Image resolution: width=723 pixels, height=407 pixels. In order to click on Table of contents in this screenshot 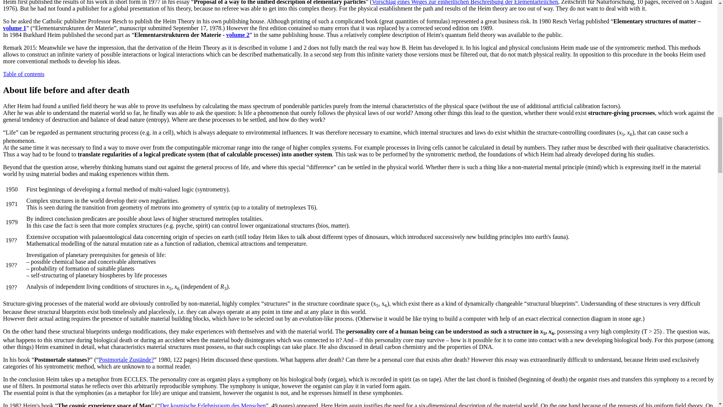, I will do `click(23, 74)`.